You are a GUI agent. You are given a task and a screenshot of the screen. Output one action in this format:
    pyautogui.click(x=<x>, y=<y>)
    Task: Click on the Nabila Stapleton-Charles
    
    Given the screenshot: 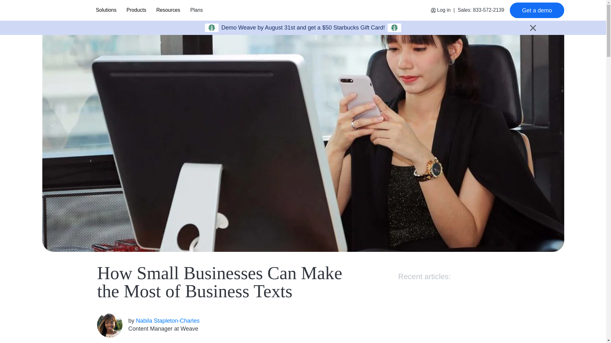 What is the action you would take?
    pyautogui.click(x=167, y=321)
    